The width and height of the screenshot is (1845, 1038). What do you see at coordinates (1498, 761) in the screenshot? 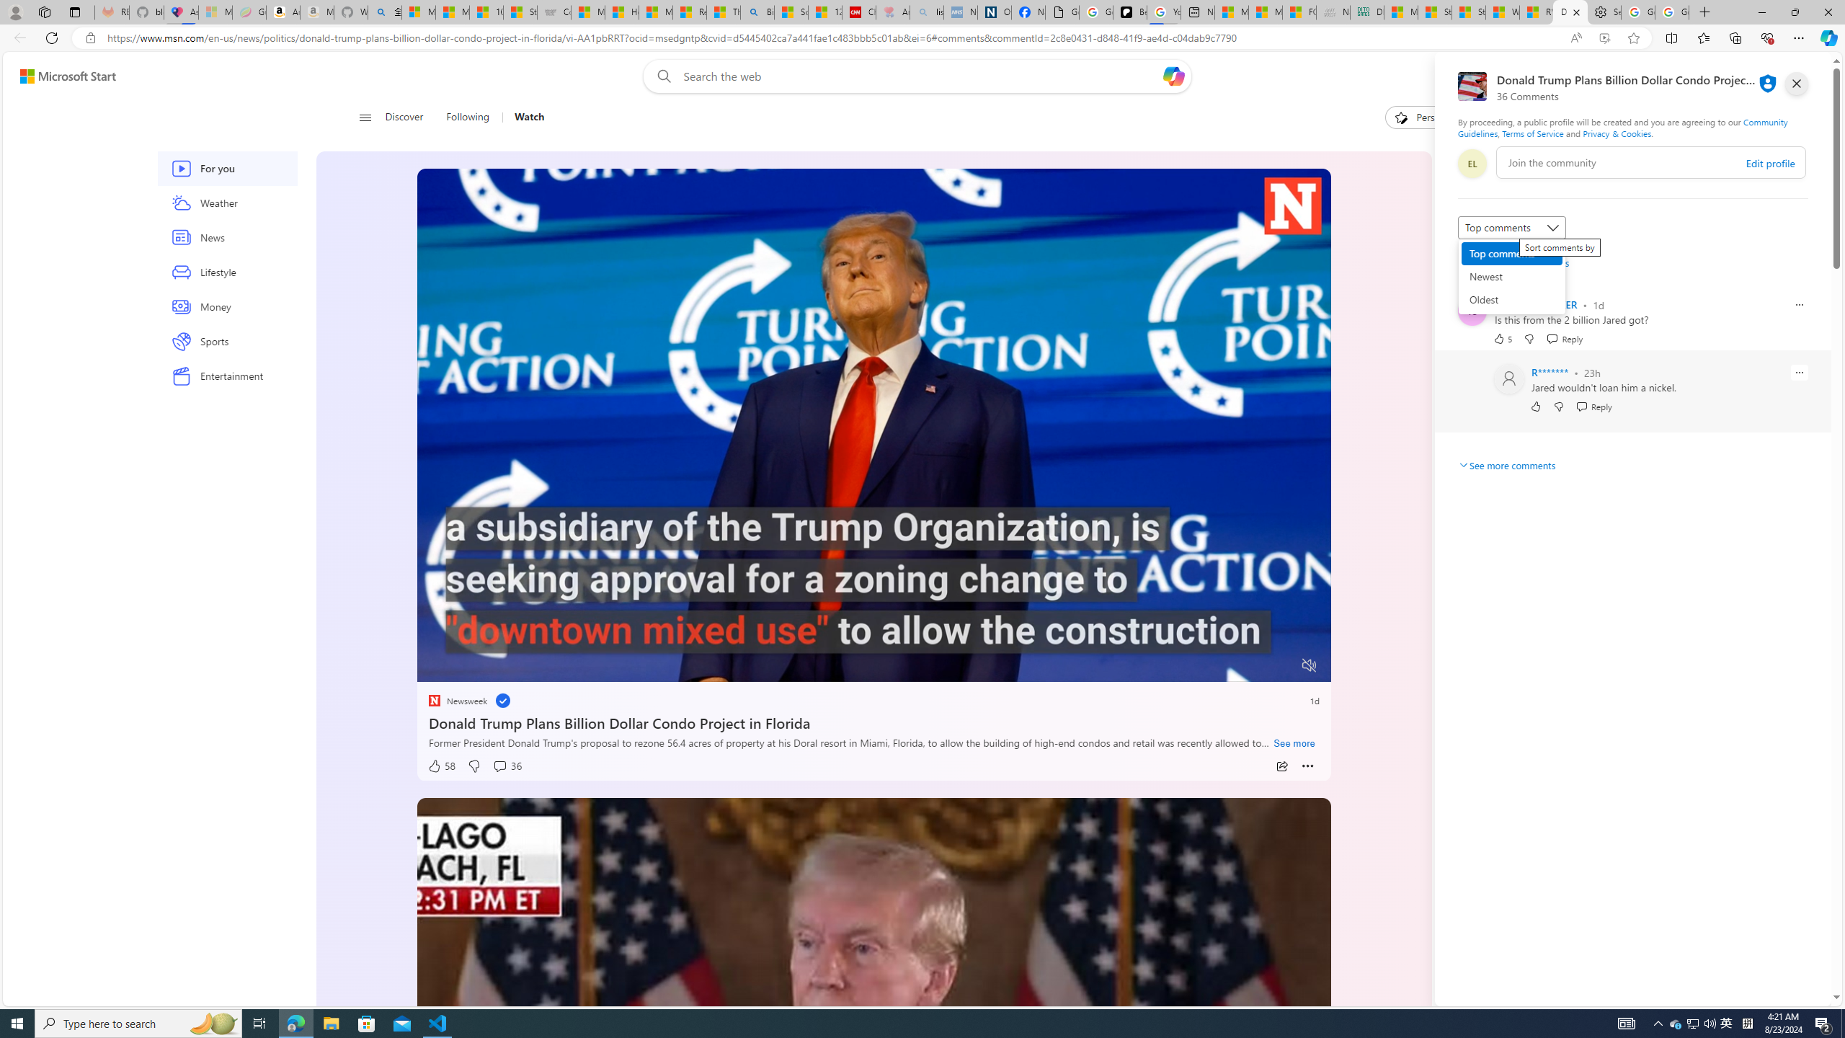
I see `Nordace` at bounding box center [1498, 761].